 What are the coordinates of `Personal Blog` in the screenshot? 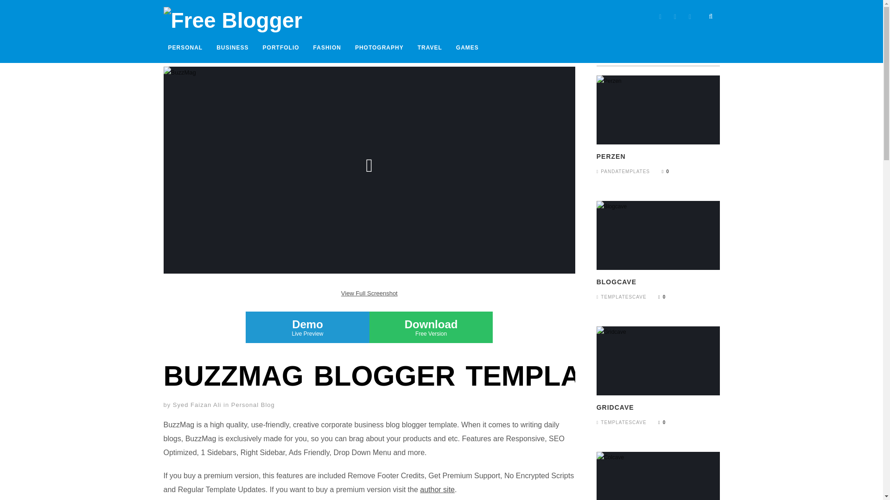 It's located at (253, 405).